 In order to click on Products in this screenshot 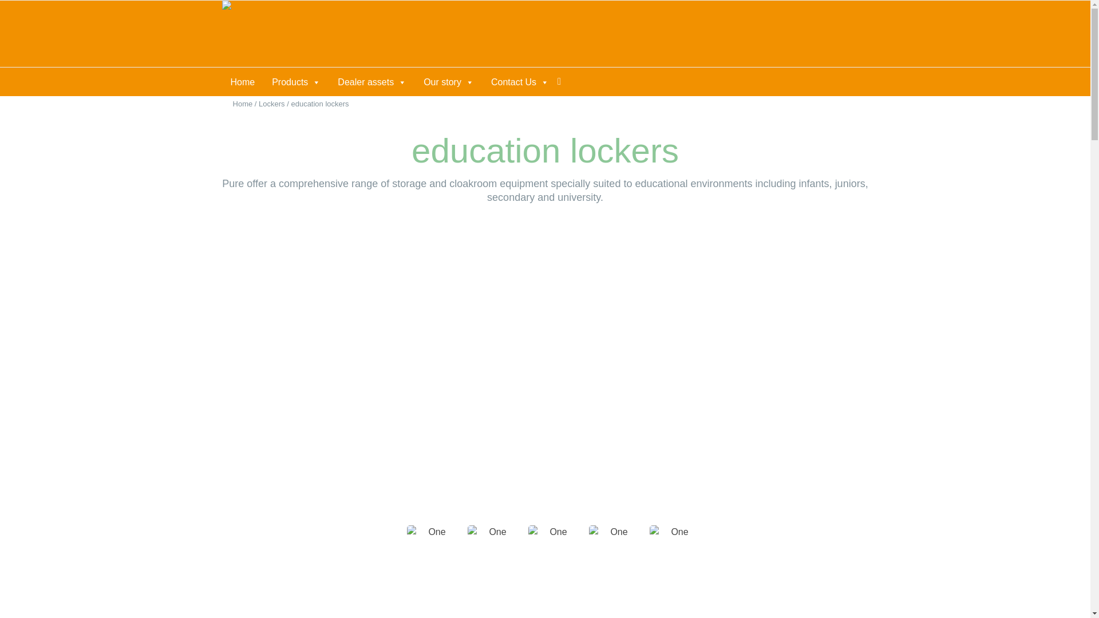, I will do `click(296, 82)`.